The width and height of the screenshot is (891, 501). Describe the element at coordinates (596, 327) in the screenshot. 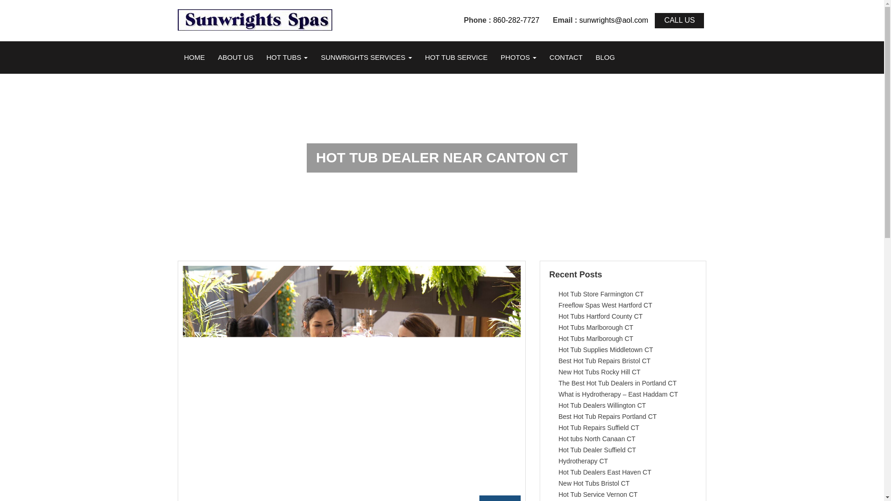

I see `Hot Tubs Marlborough CT` at that location.